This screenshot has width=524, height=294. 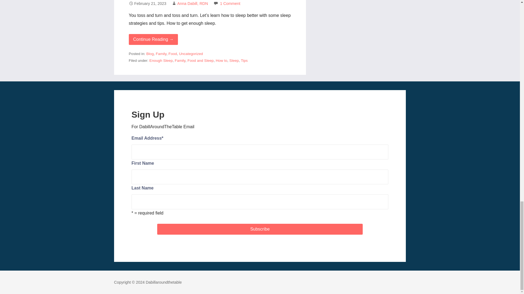 What do you see at coordinates (230, 3) in the screenshot?
I see `1 Comment` at bounding box center [230, 3].